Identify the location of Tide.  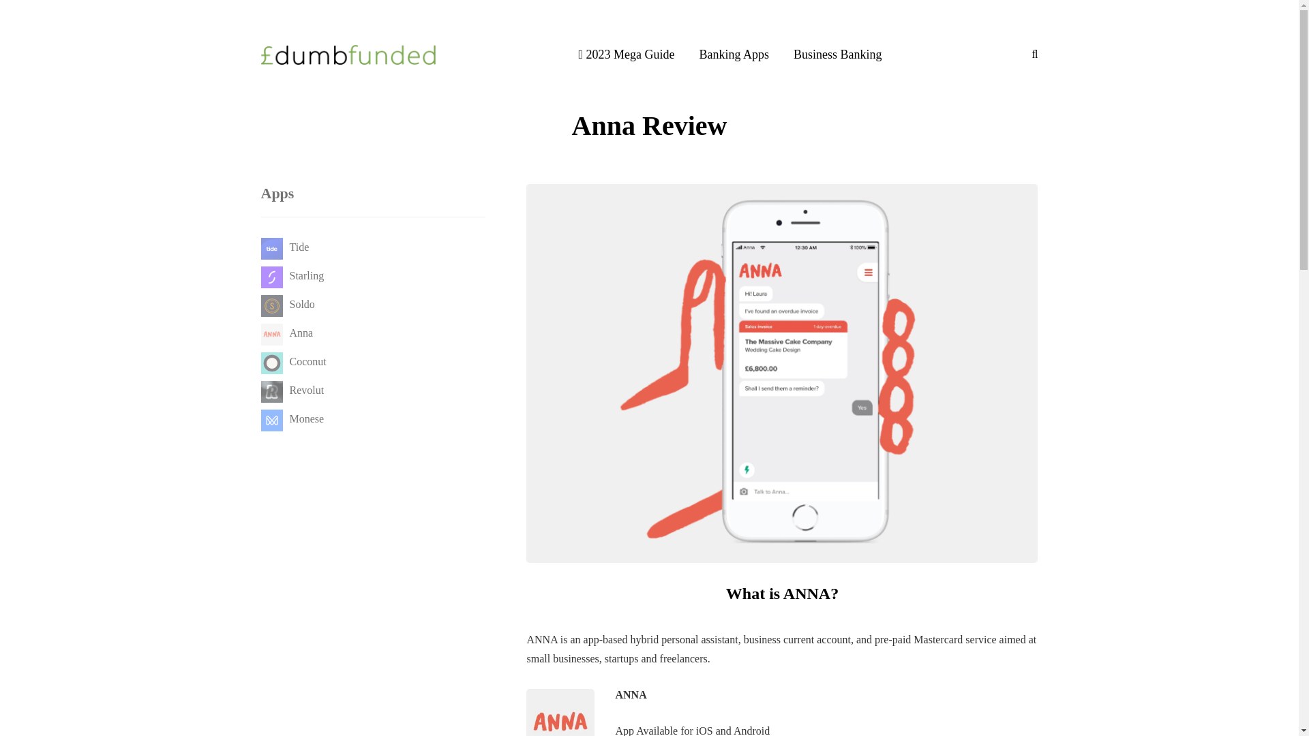
(285, 247).